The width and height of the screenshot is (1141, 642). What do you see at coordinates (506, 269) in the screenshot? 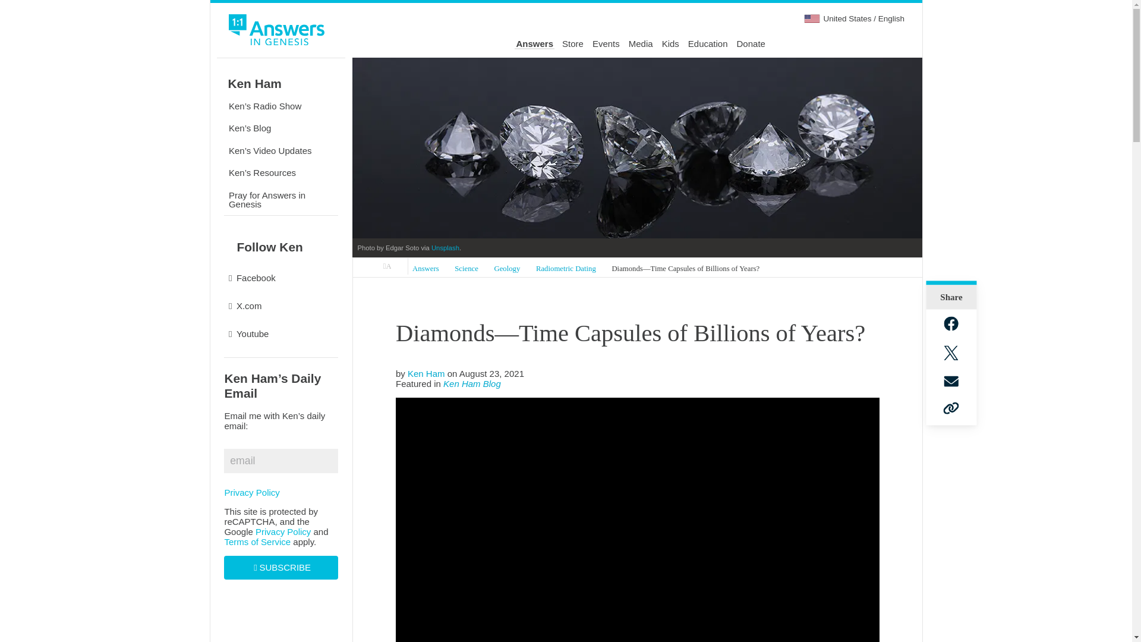
I see `Geology` at bounding box center [506, 269].